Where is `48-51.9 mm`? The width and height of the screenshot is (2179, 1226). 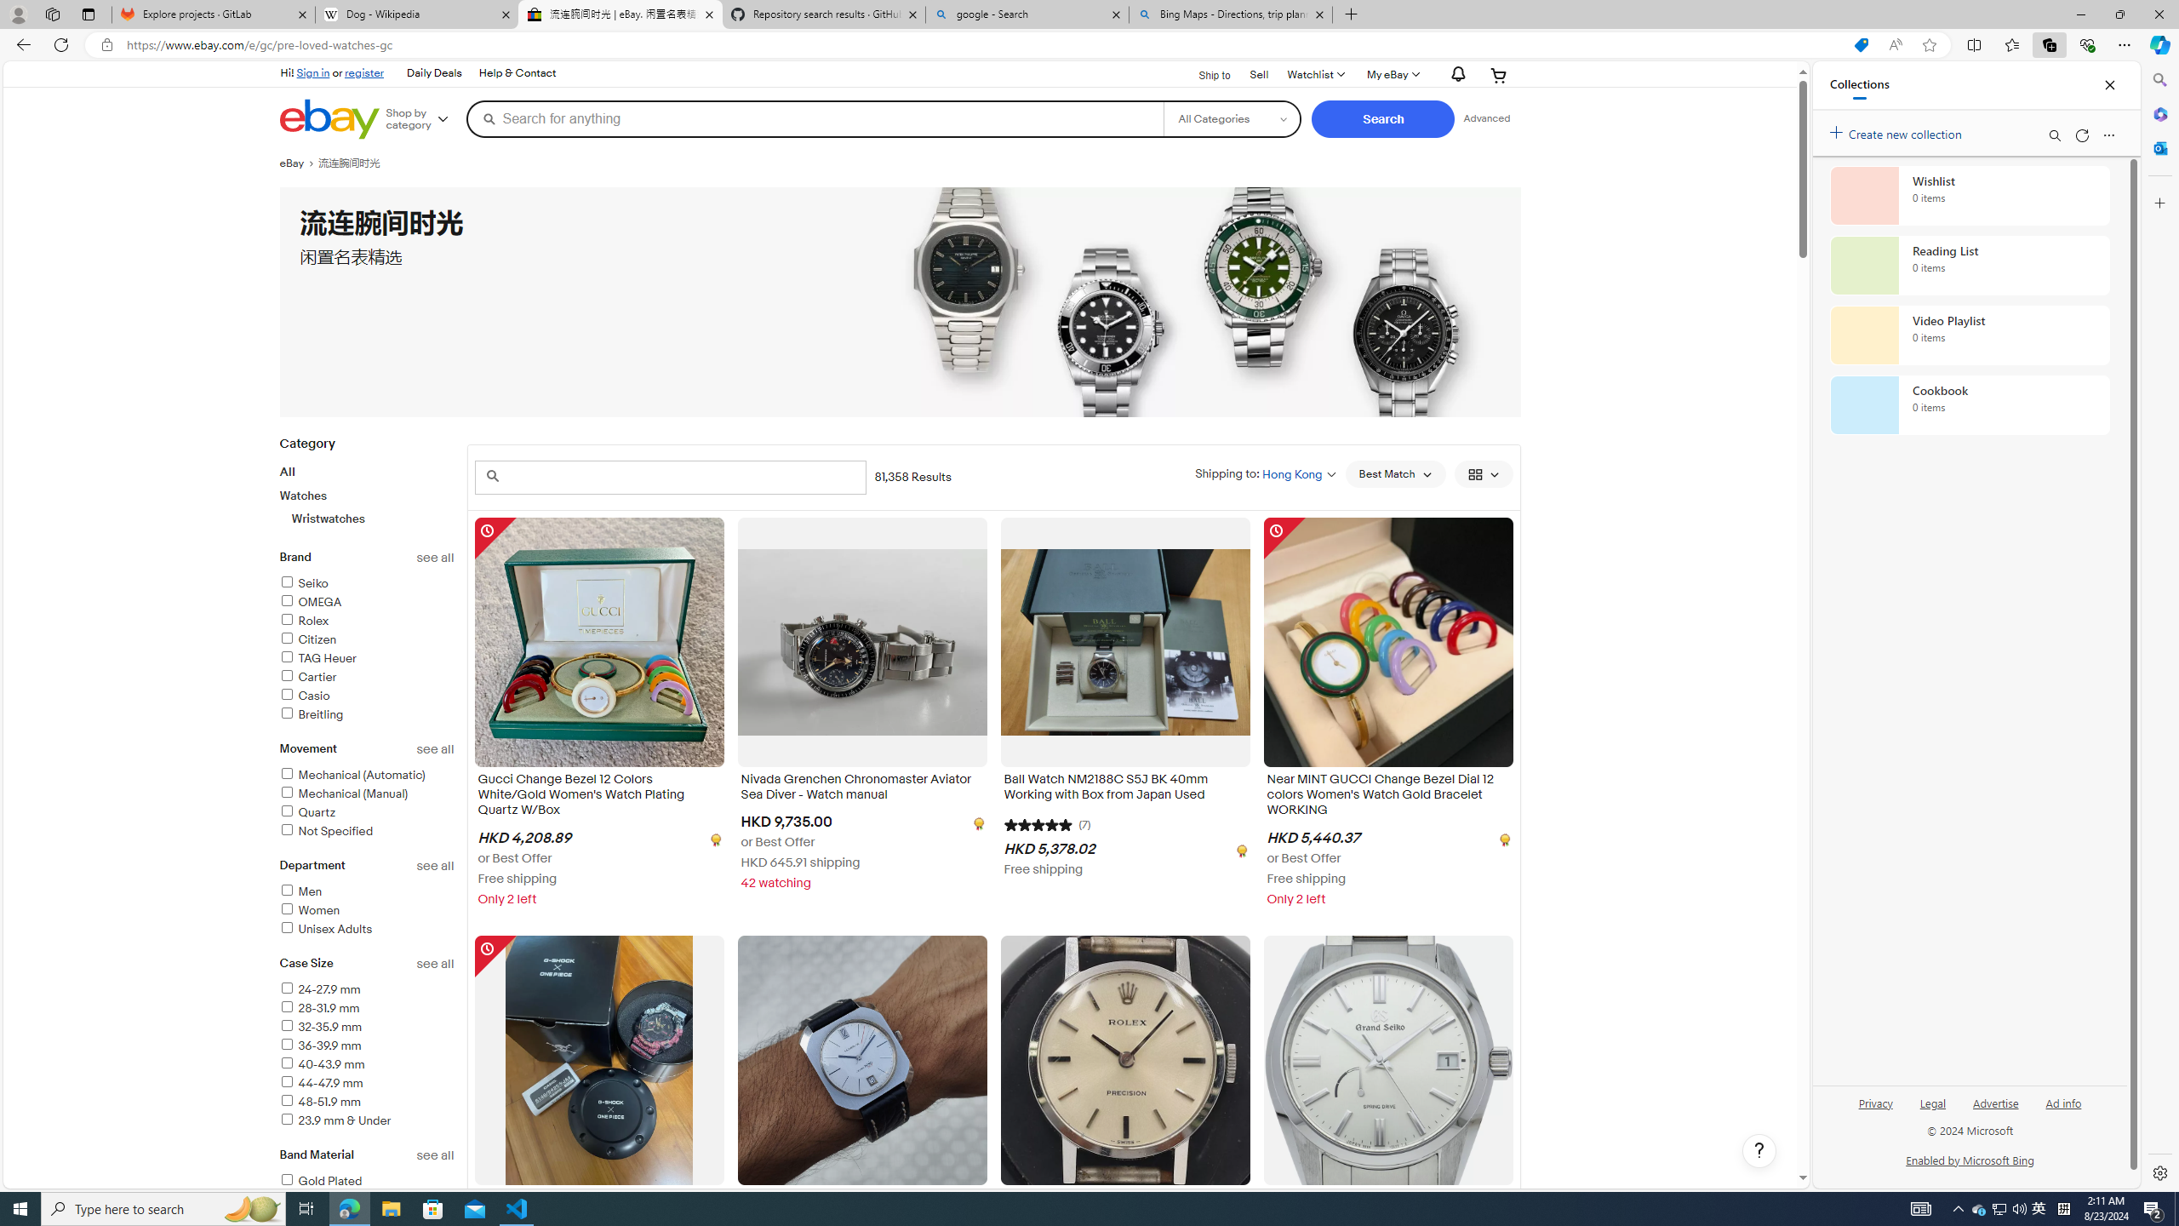
48-51.9 mm is located at coordinates (320, 1102).